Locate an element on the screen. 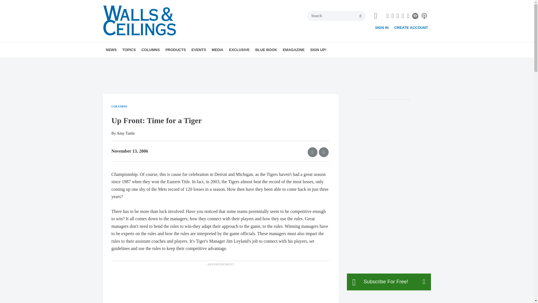 This screenshot has height=303, width=538. INSULATION is located at coordinates (168, 62).